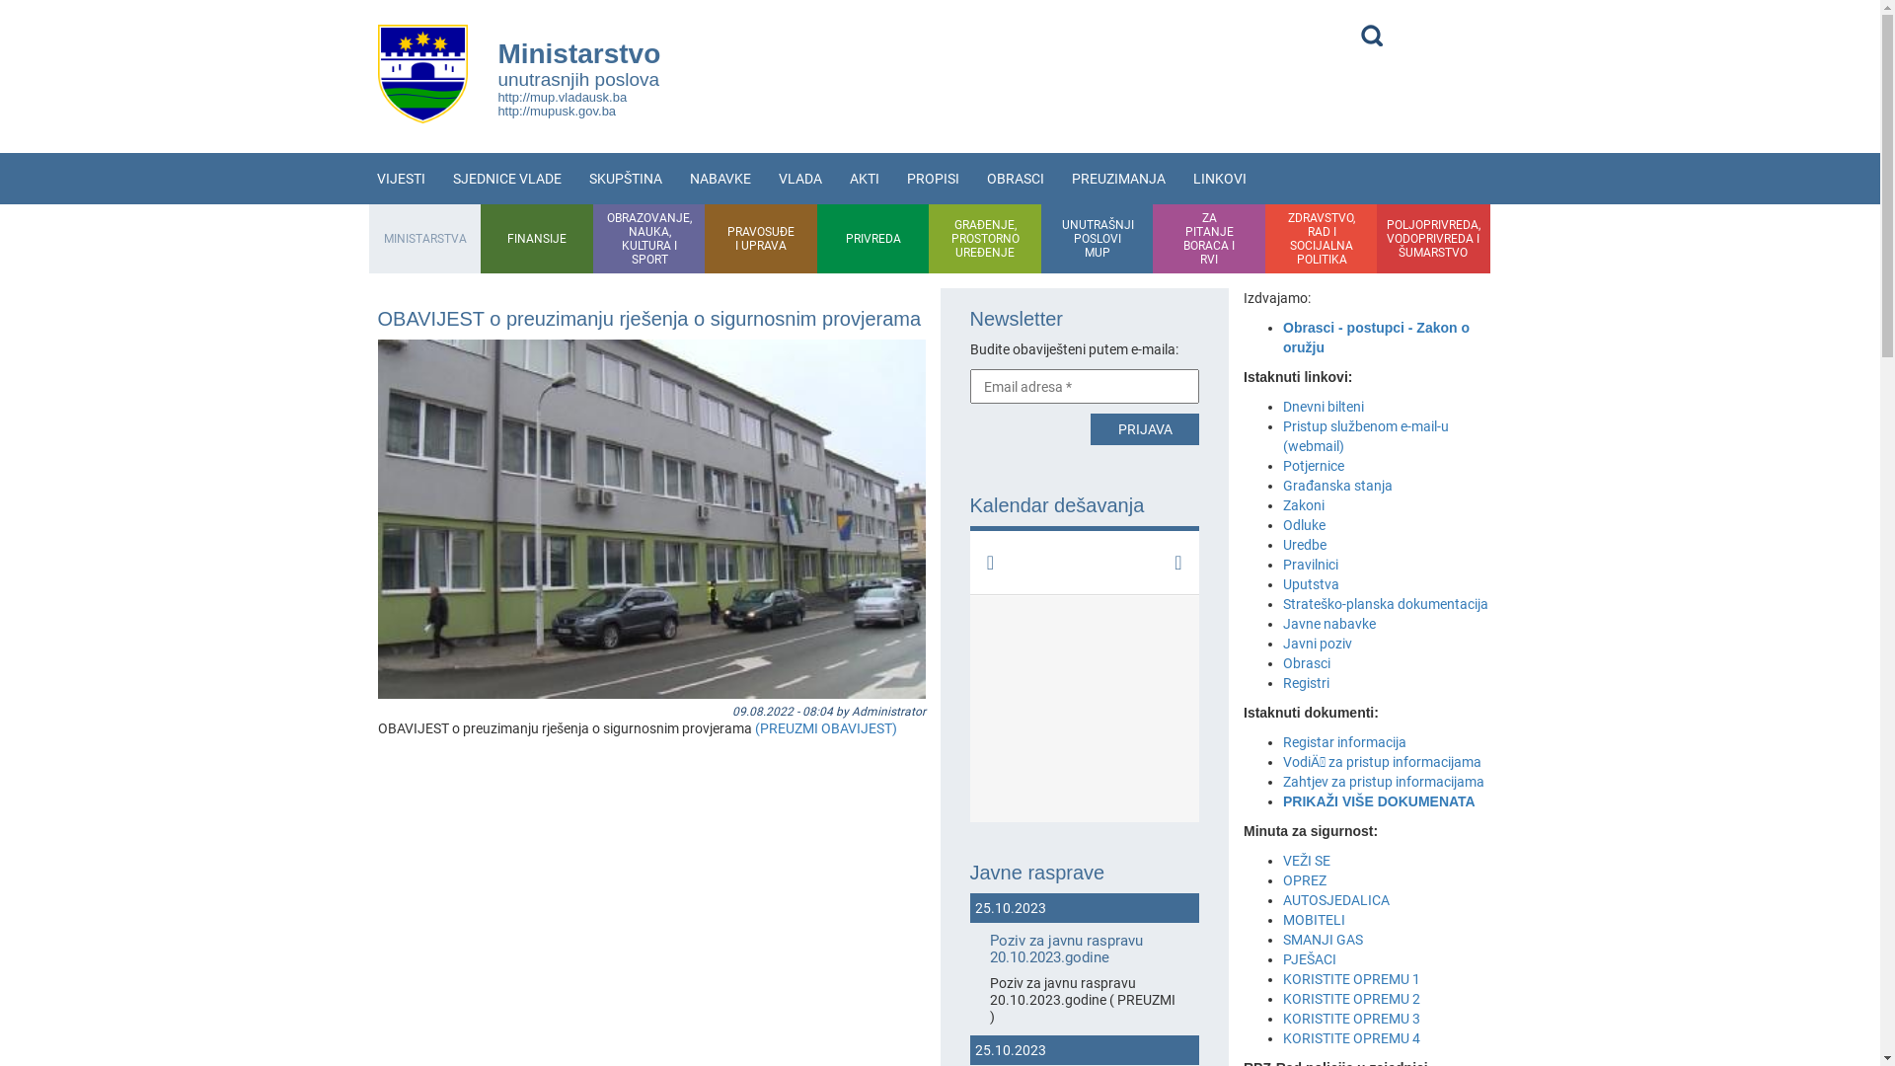 The width and height of the screenshot is (1895, 1066). I want to click on PRIJAVA, so click(1145, 429).